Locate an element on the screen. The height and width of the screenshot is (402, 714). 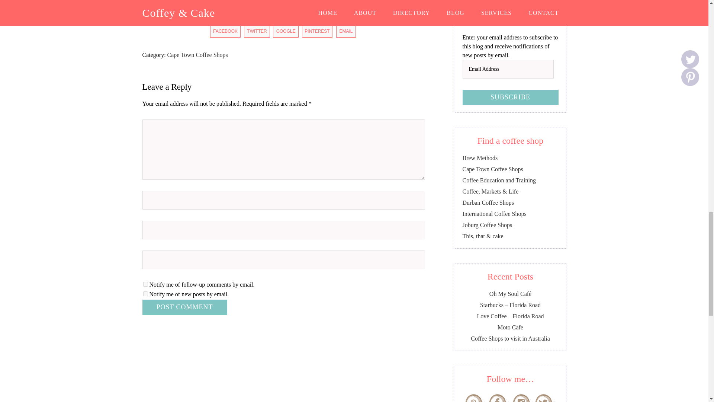
Post Comment is located at coordinates (184, 307).